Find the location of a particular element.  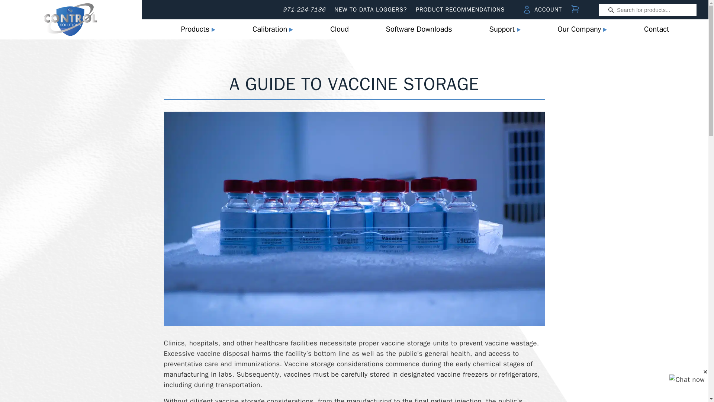

Control Solutions logo is located at coordinates (71, 19).